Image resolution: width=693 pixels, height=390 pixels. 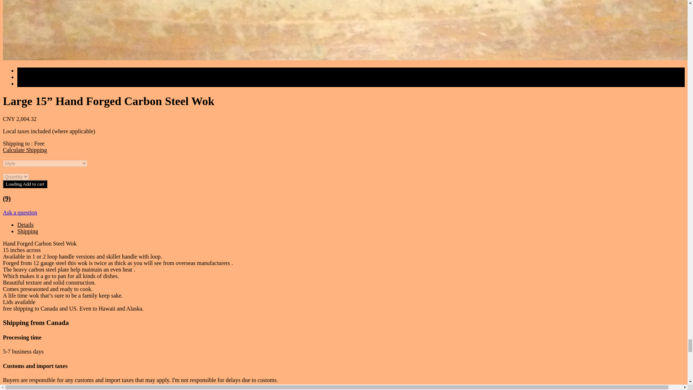 What do you see at coordinates (27, 231) in the screenshot?
I see `Shipping` at bounding box center [27, 231].